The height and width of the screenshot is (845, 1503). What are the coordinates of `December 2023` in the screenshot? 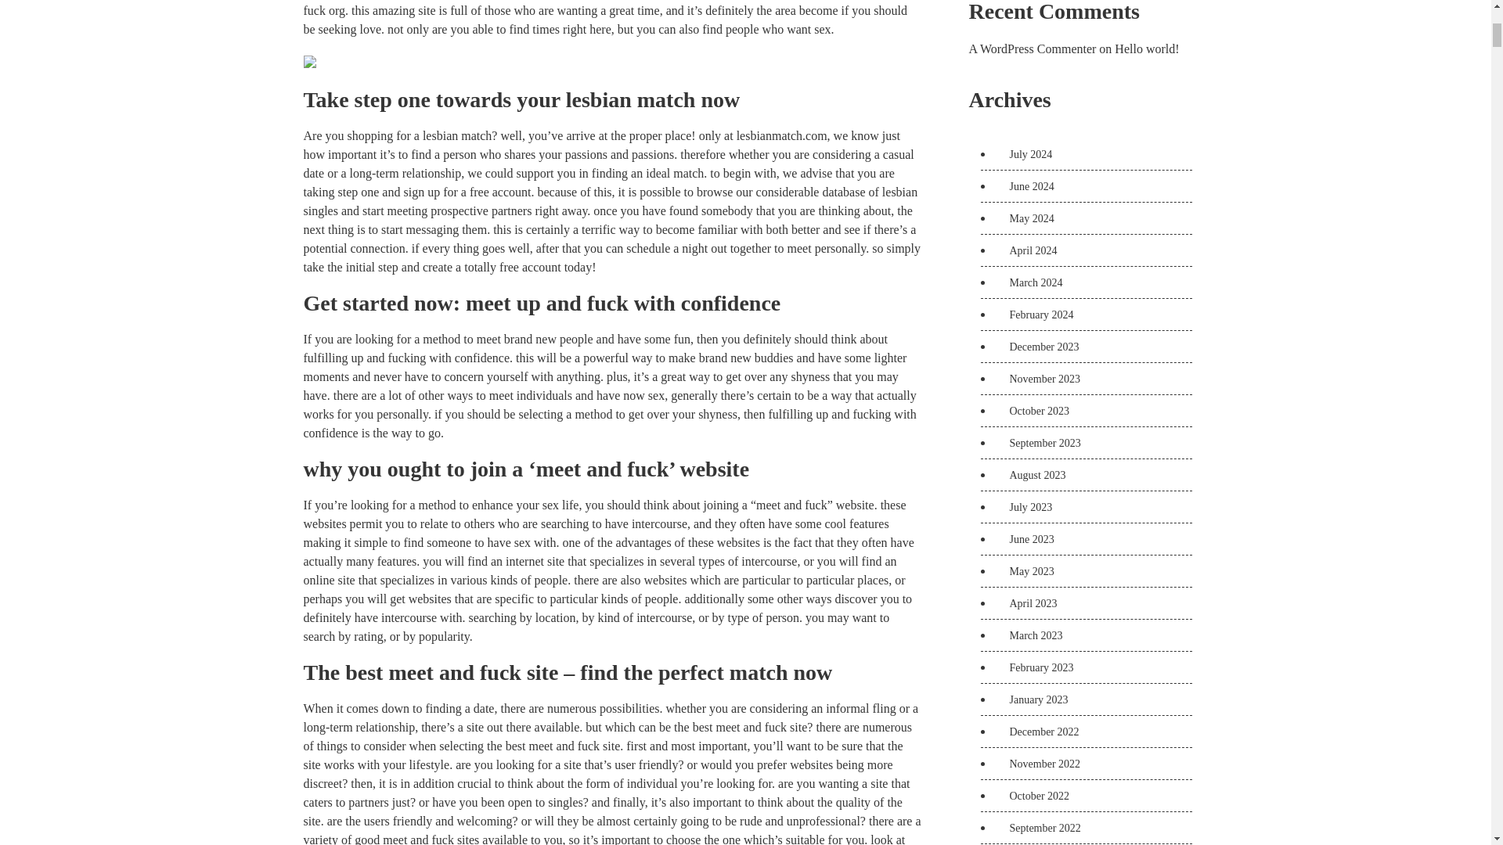 It's located at (1038, 347).